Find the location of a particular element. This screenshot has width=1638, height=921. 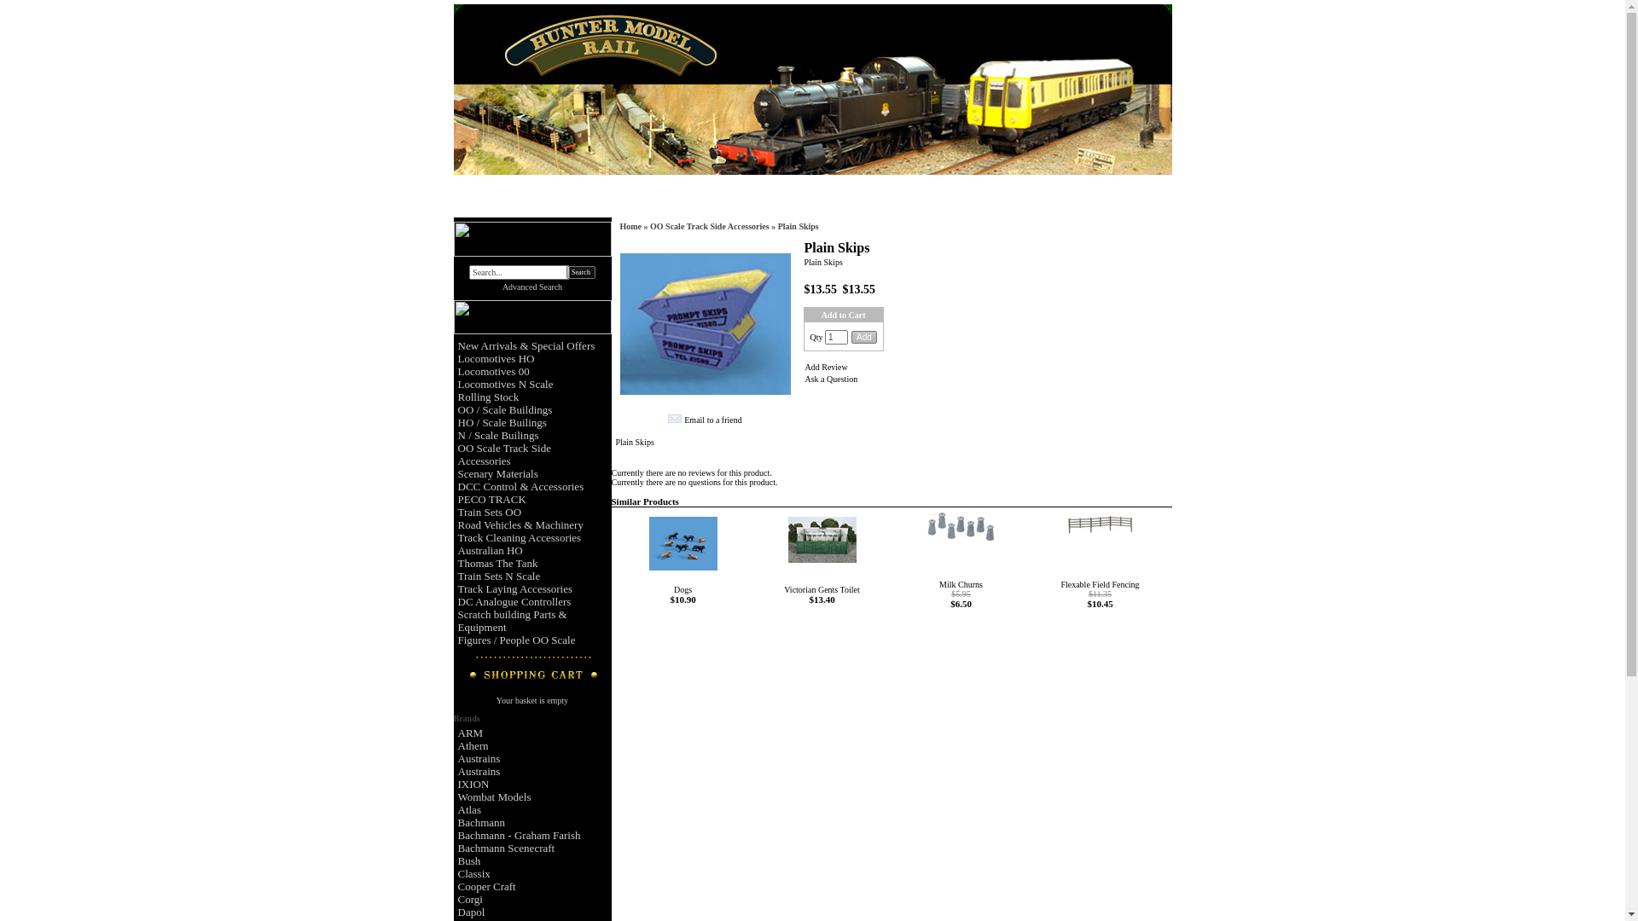

DCC Control & Accessories is located at coordinates (521, 486).